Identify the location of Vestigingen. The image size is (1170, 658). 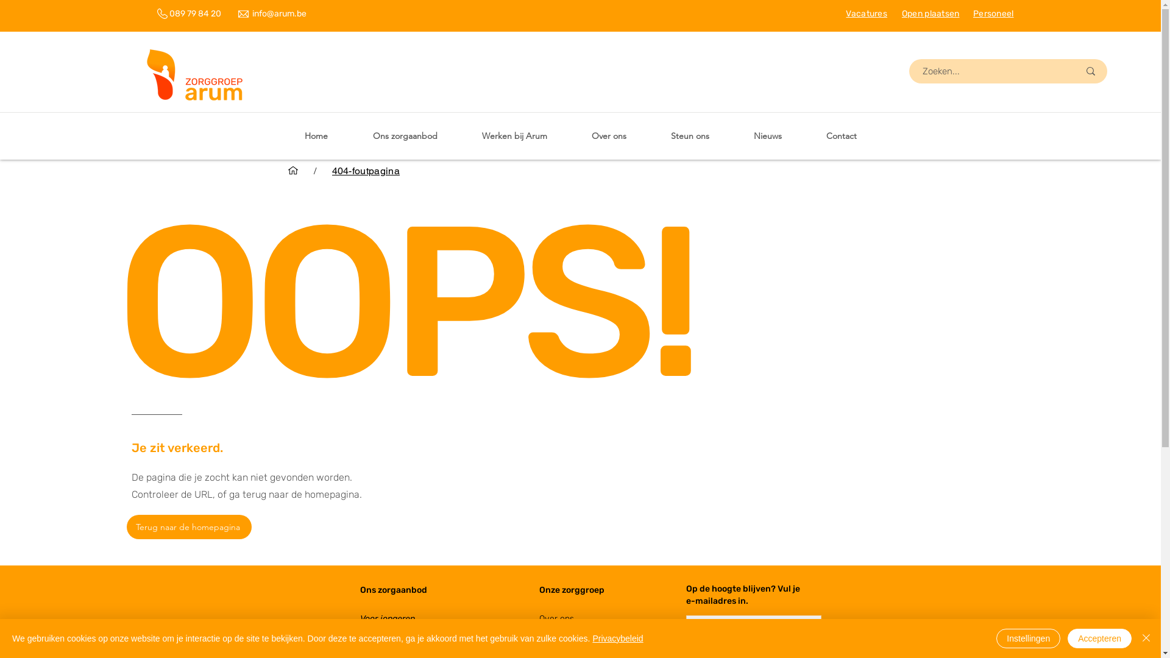
(561, 632).